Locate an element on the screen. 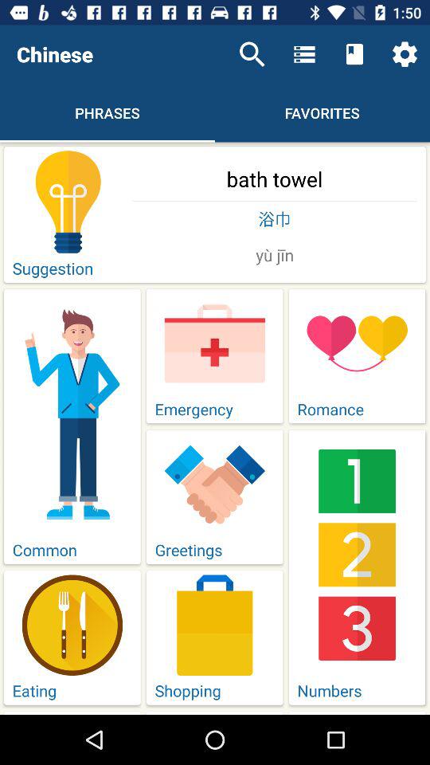 The width and height of the screenshot is (430, 765). turn off the icon to the right of chinese item is located at coordinates (252, 54).